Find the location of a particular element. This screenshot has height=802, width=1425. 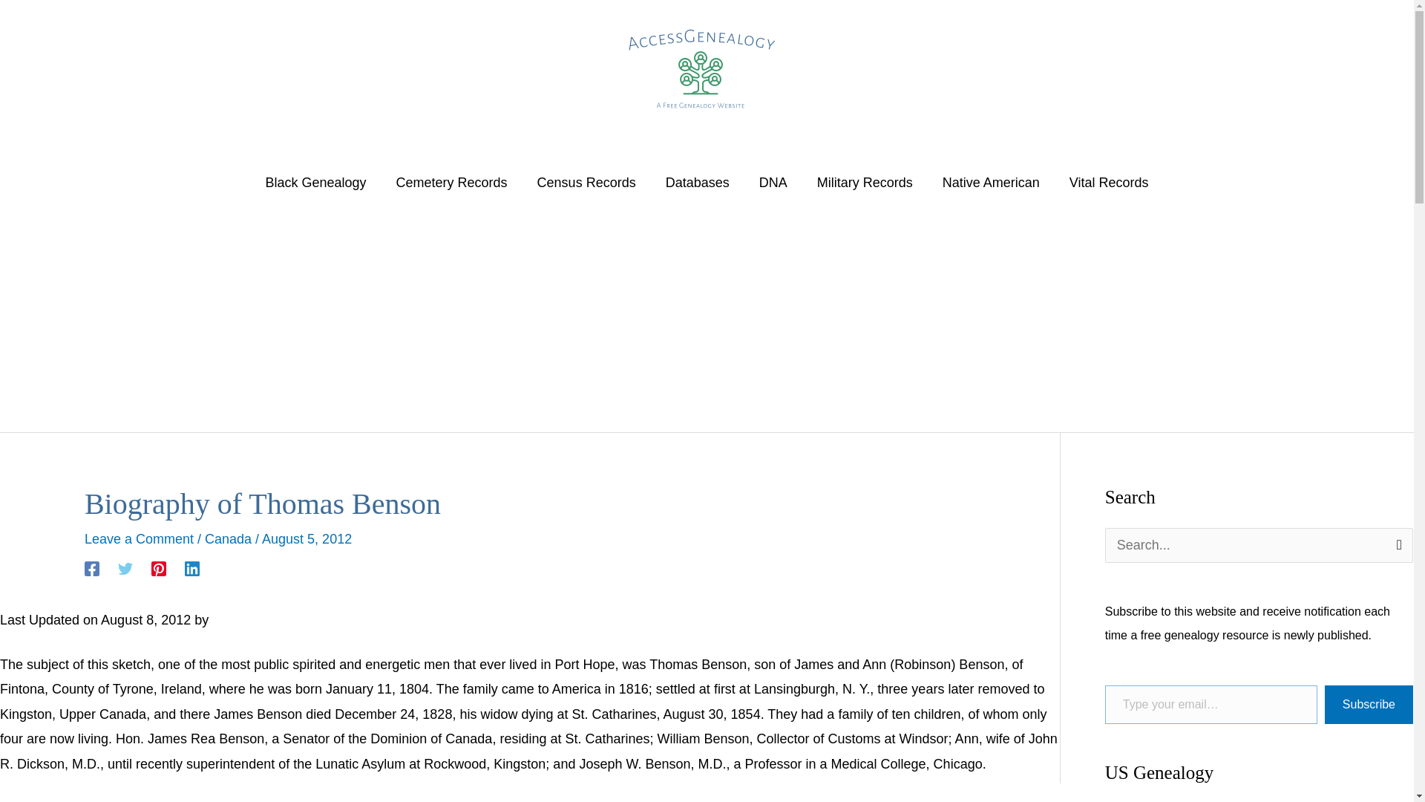

United States Vital Records is located at coordinates (1109, 182).